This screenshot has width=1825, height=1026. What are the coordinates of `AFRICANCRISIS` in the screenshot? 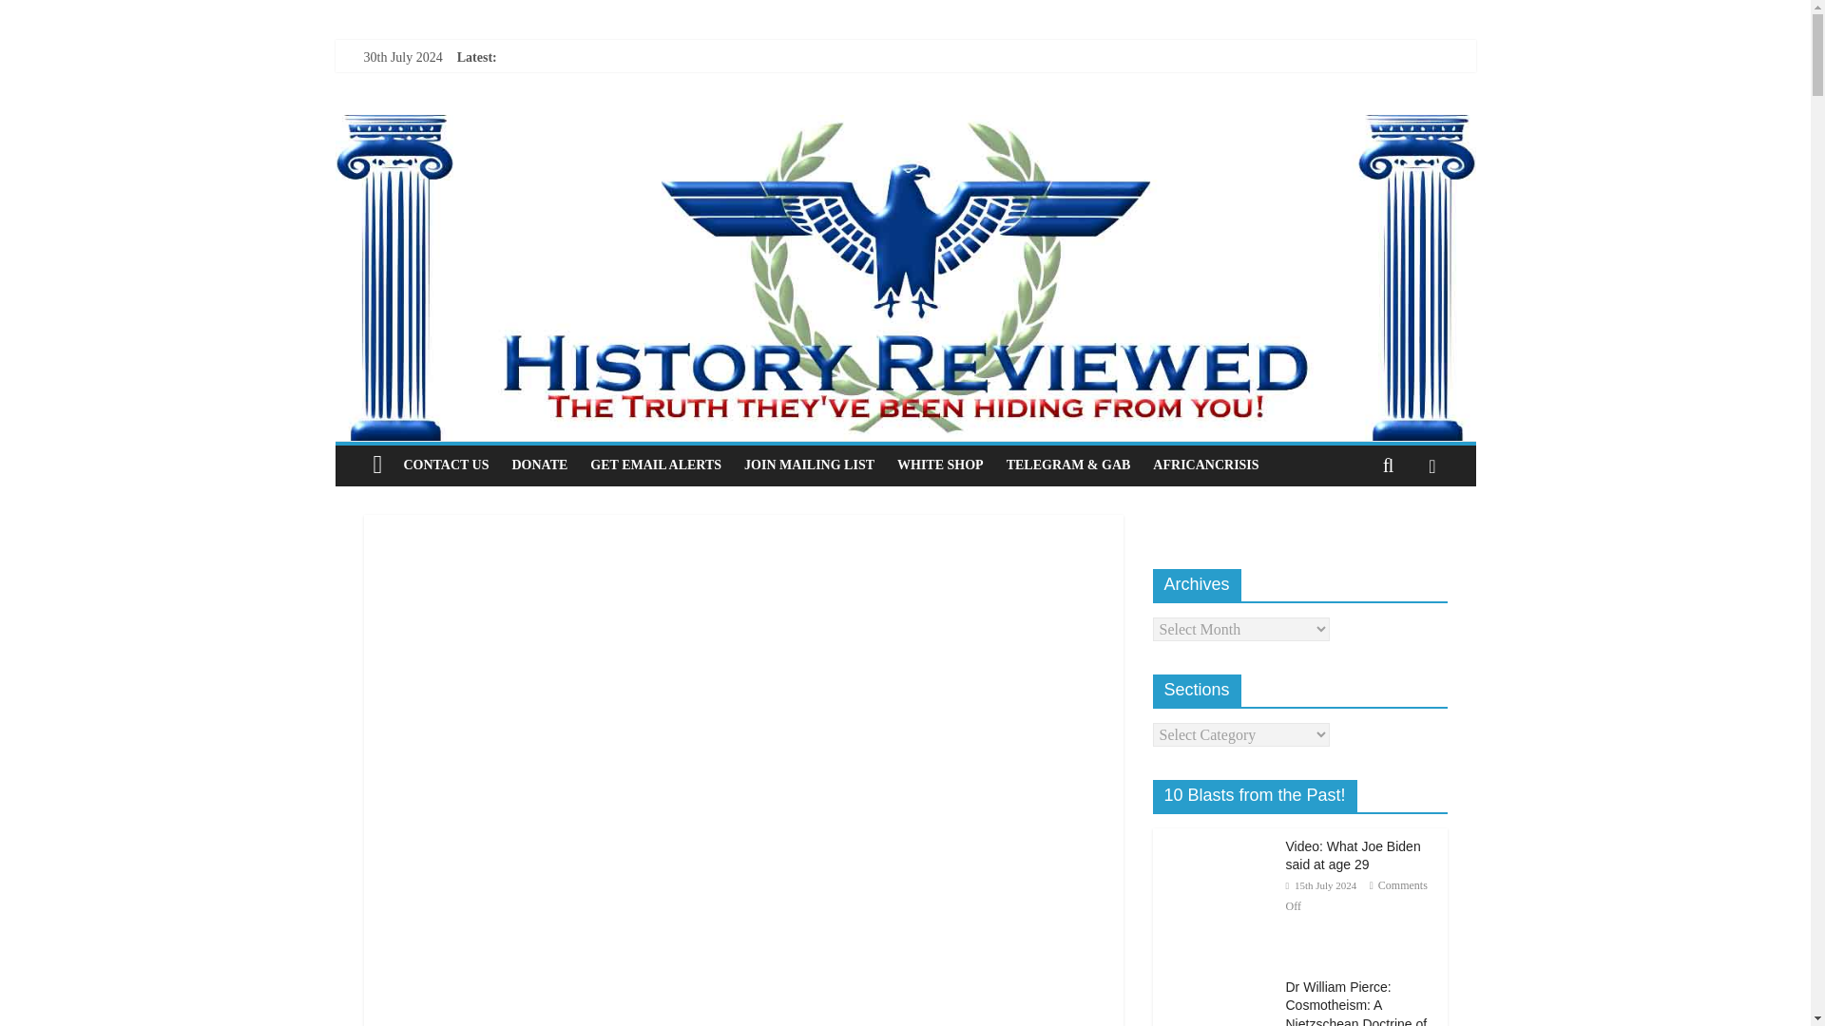 It's located at (1205, 465).